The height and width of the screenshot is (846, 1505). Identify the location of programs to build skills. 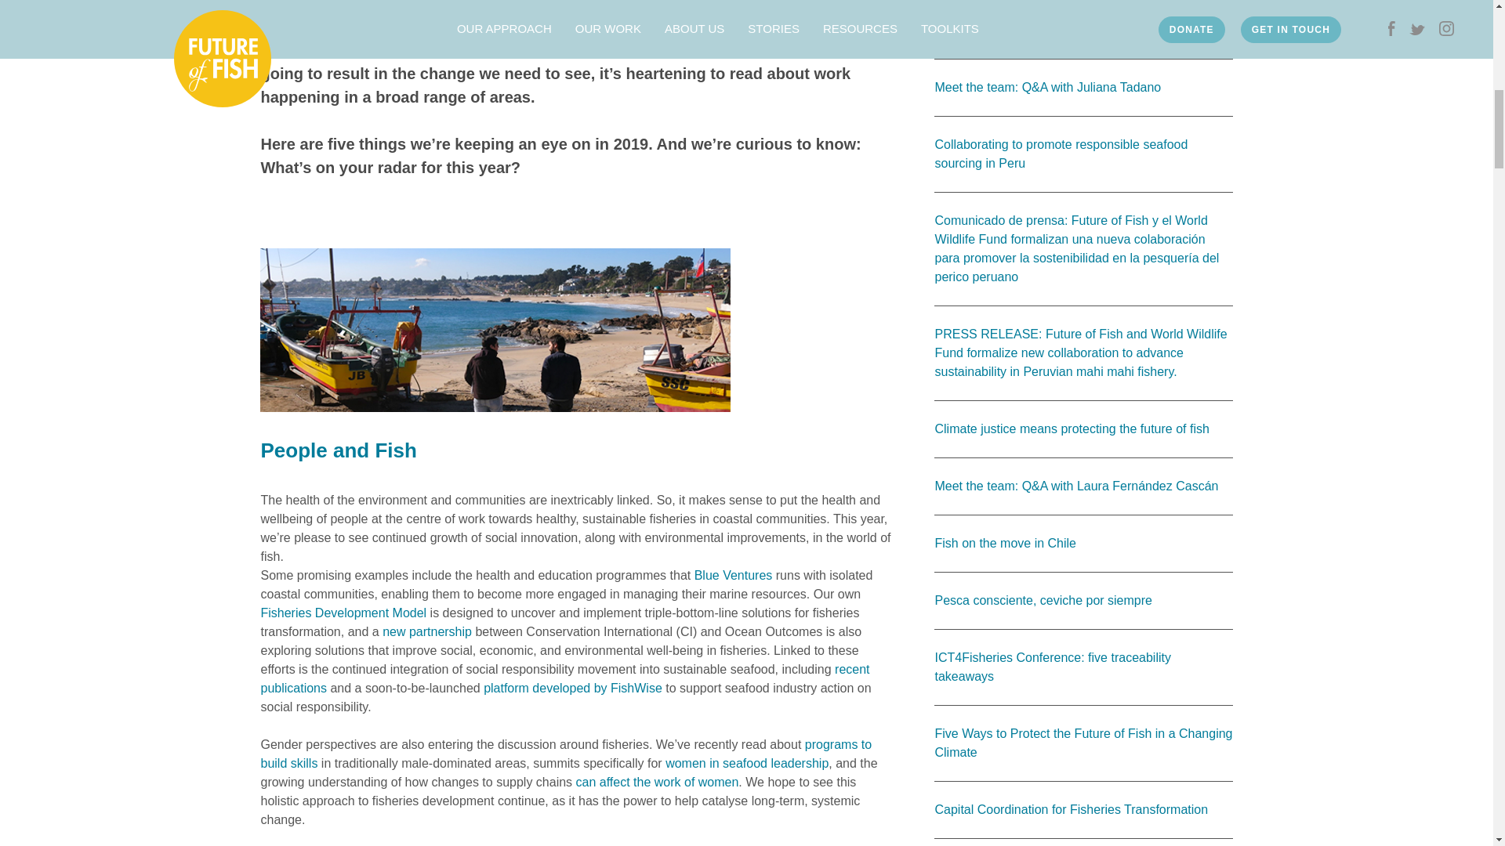
(566, 754).